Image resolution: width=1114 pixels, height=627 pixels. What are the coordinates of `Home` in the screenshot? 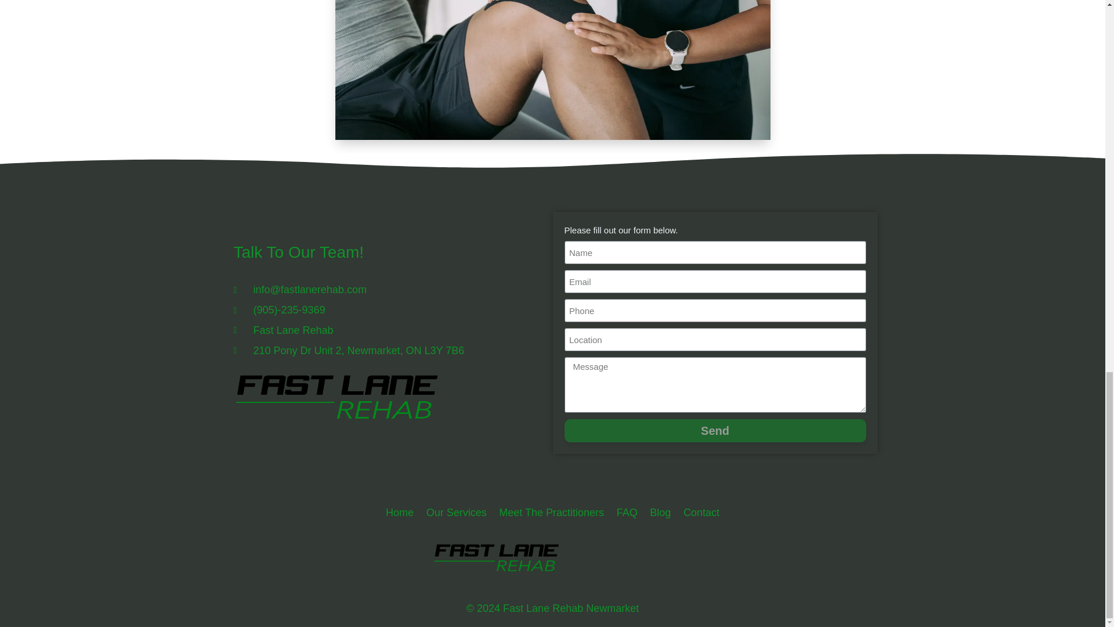 It's located at (399, 513).